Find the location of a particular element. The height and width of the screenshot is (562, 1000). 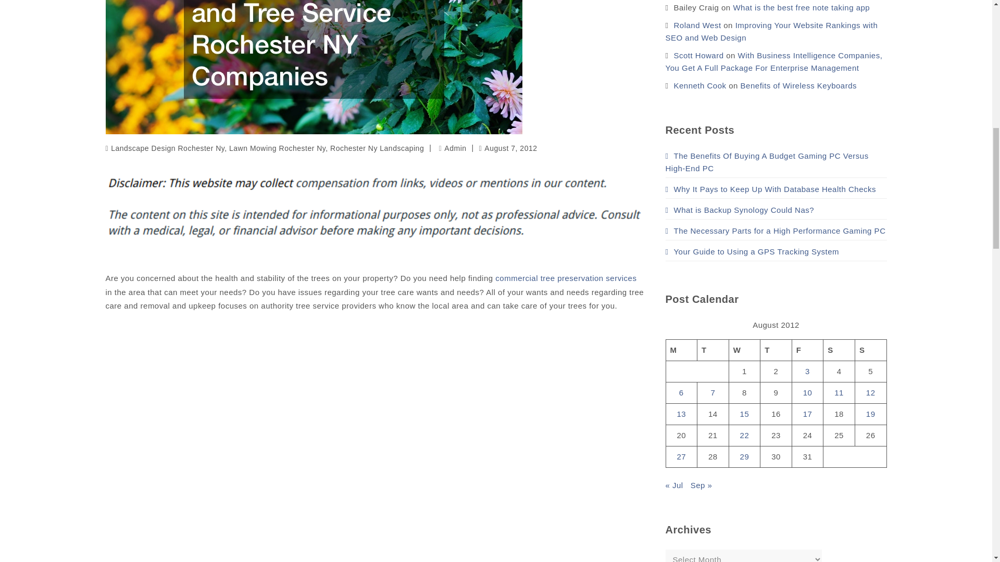

11 is located at coordinates (839, 392).